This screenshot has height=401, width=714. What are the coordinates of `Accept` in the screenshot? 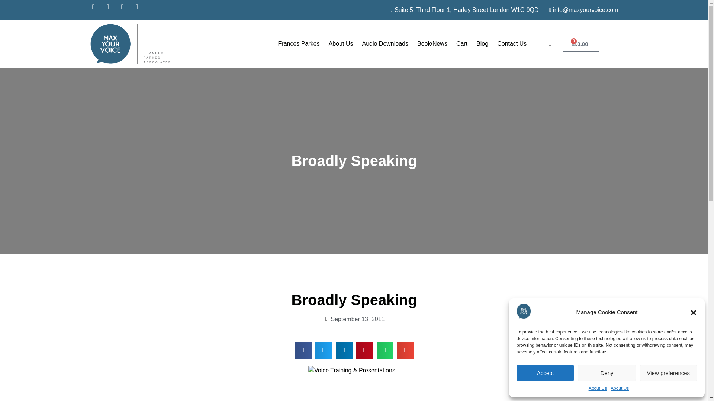 It's located at (545, 373).